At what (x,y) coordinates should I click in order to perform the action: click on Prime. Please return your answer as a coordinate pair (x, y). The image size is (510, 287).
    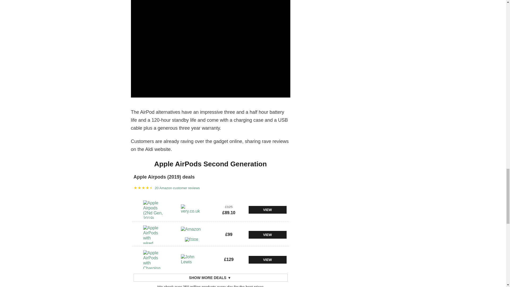
    Looking at the image, I should click on (191, 240).